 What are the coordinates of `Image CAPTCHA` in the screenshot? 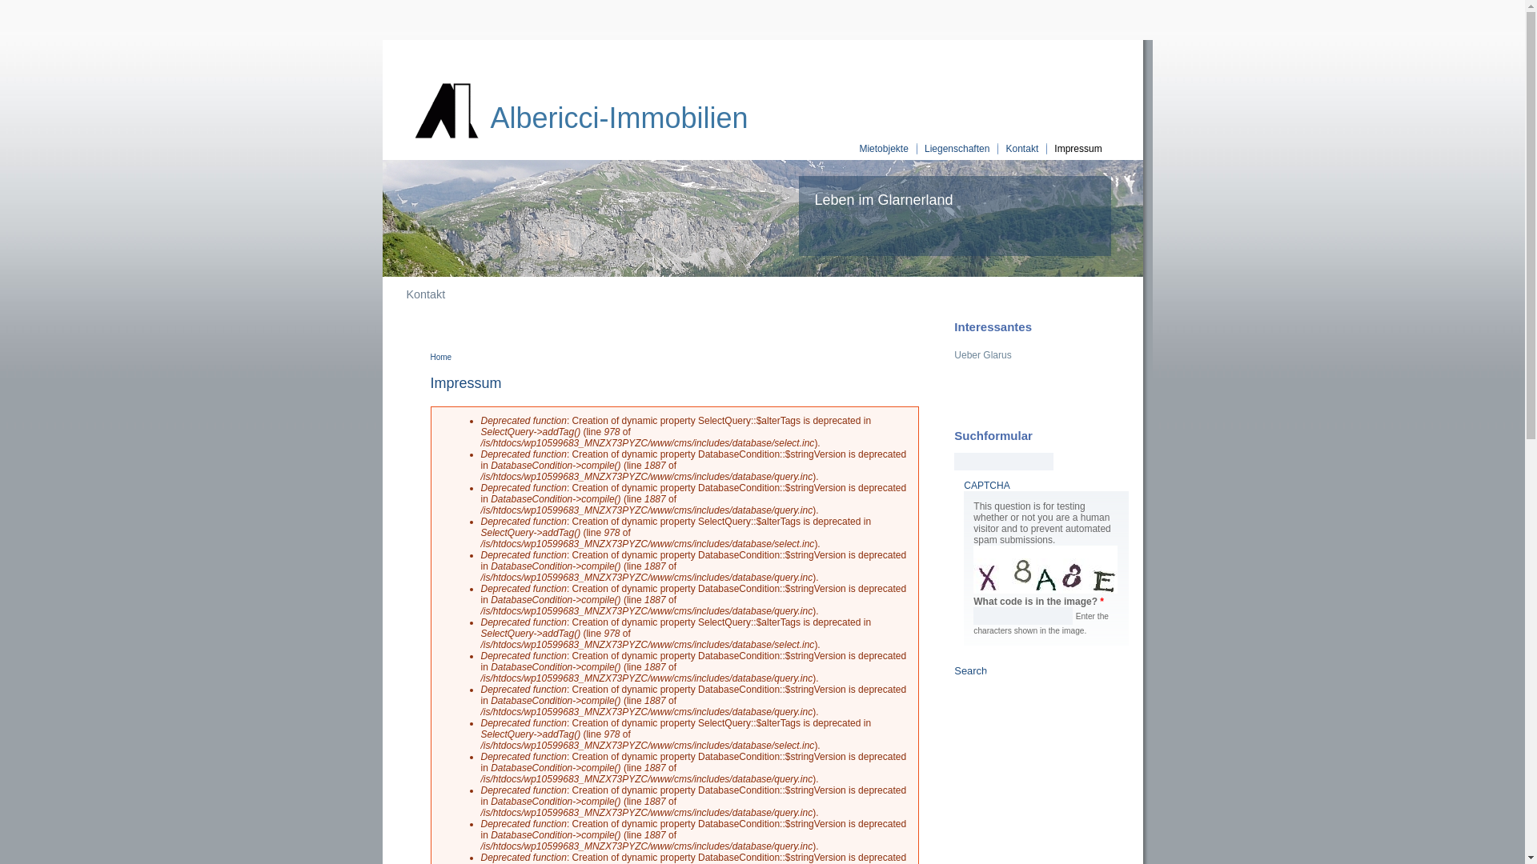 It's located at (1045, 570).